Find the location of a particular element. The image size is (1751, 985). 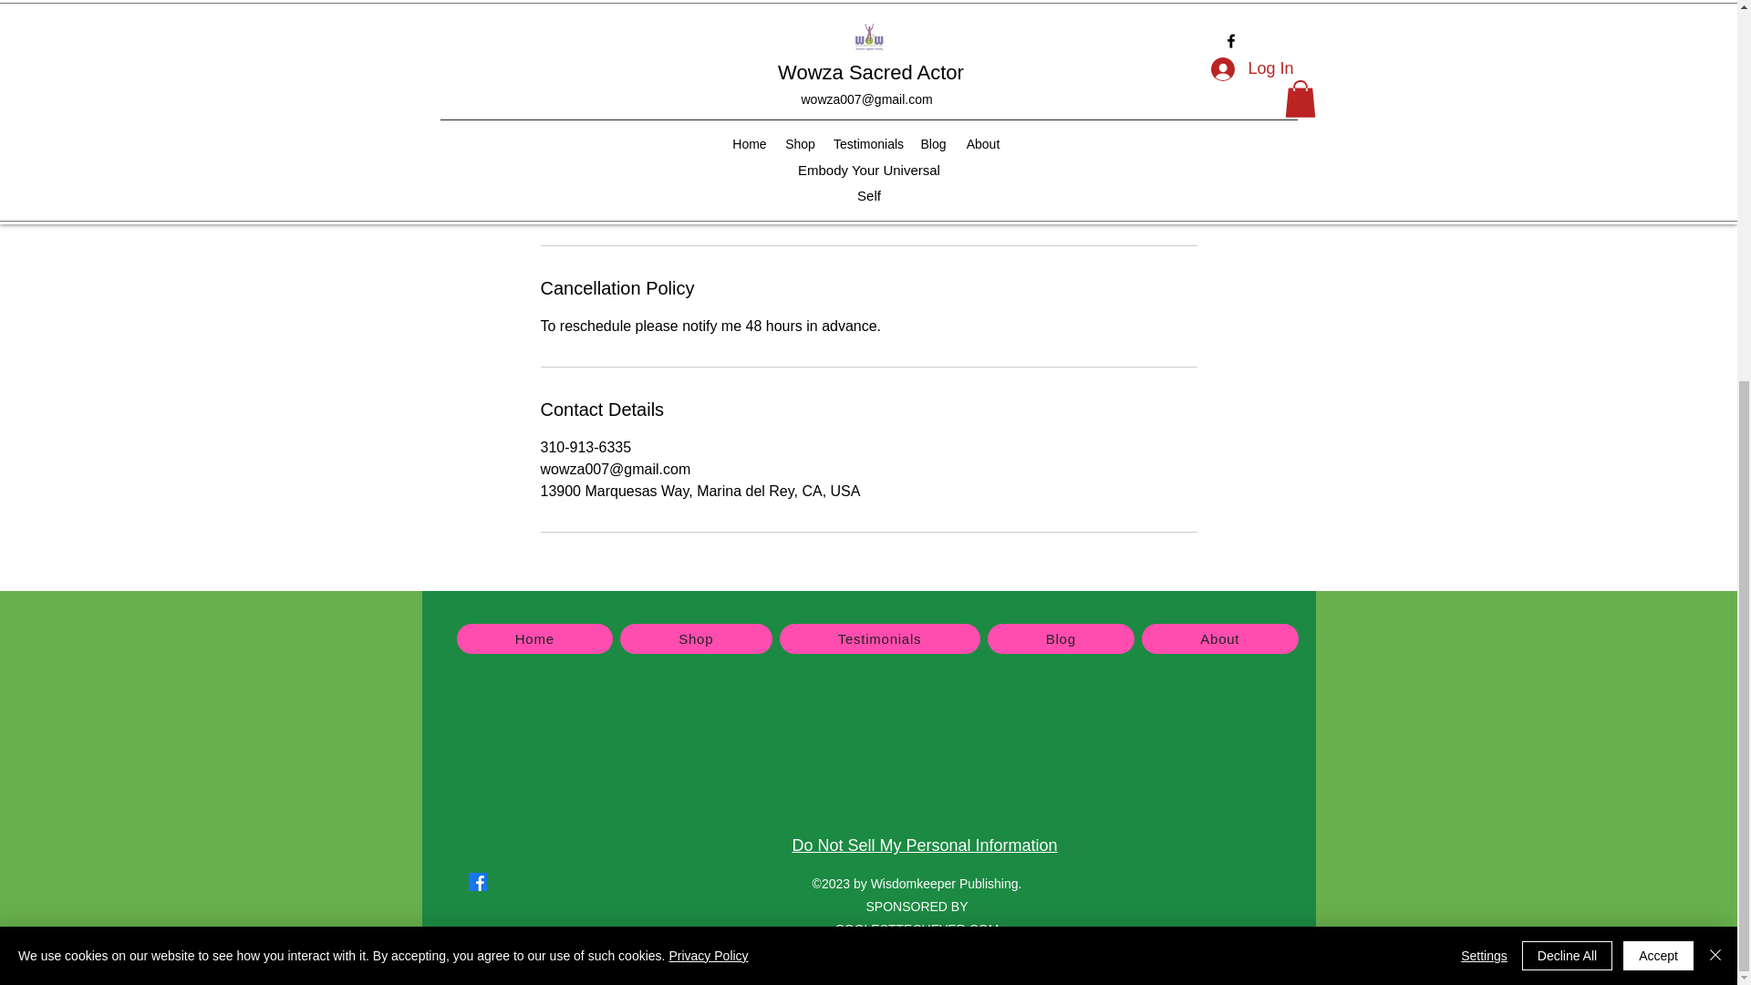

Decline All is located at coordinates (1567, 343).